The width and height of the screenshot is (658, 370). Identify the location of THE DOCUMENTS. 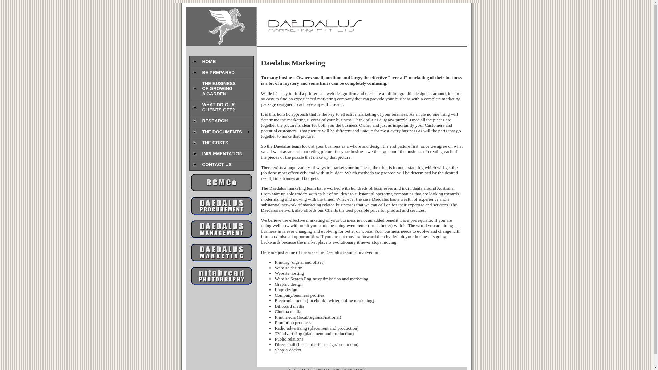
(221, 132).